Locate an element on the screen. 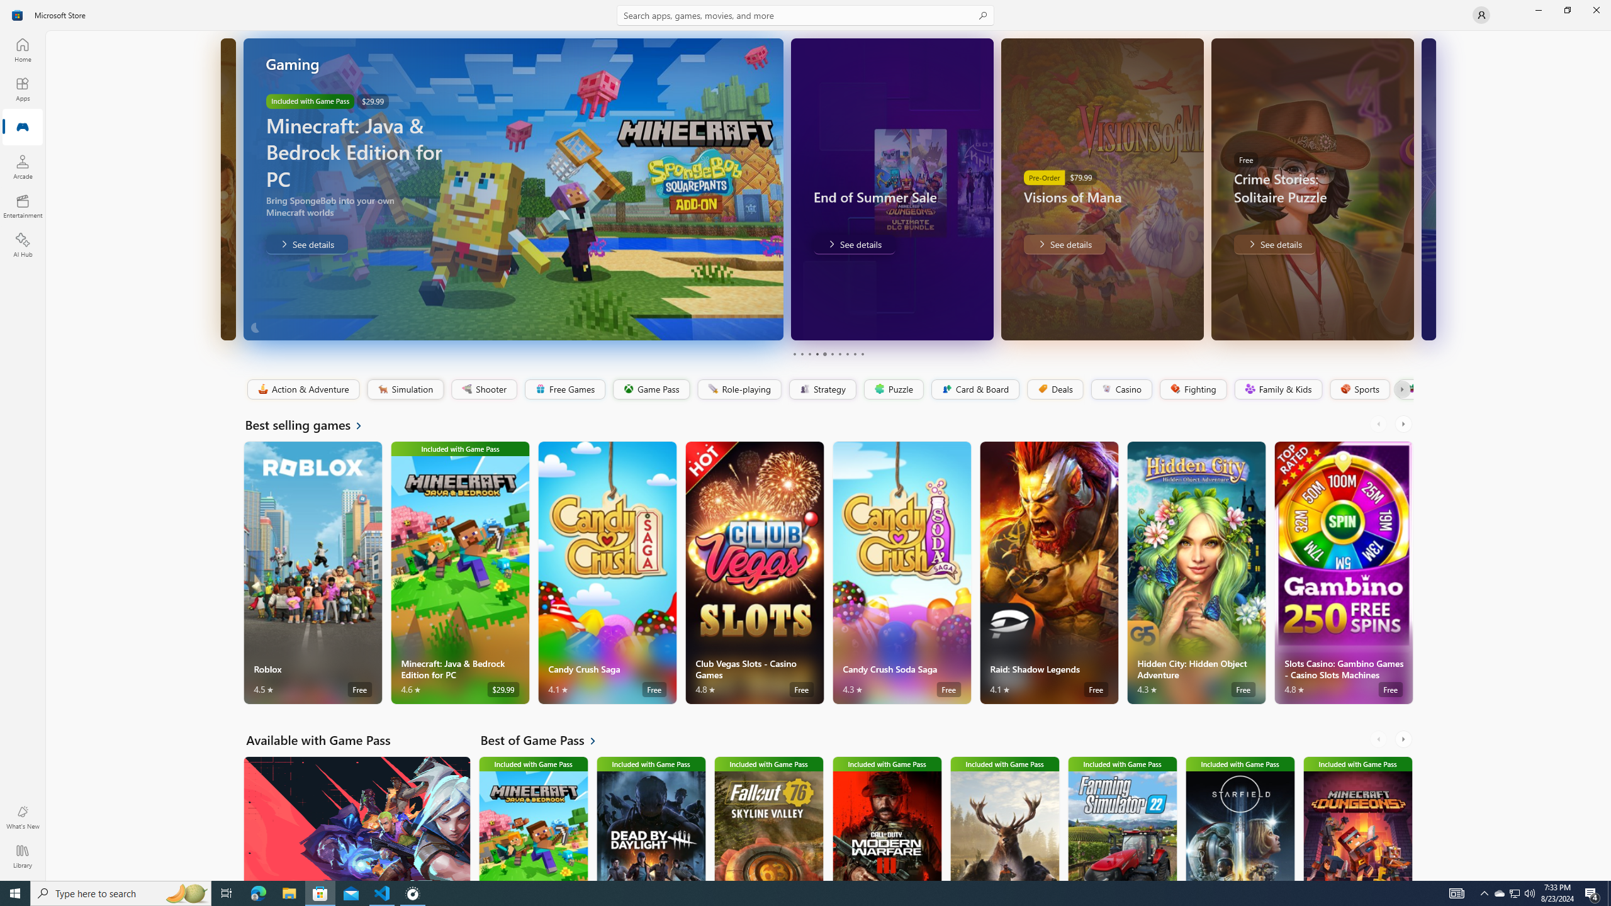 The width and height of the screenshot is (1611, 906). Roblox. Average rating of 4.5 out of five stars. Free   is located at coordinates (313, 573).